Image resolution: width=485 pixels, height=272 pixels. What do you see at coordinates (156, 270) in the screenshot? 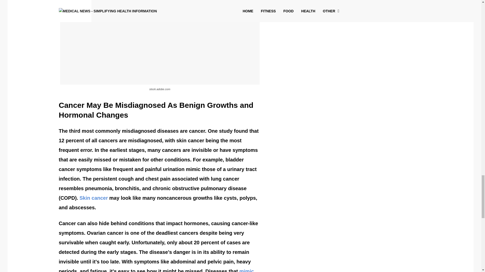
I see `mimic ovarian cancer` at bounding box center [156, 270].